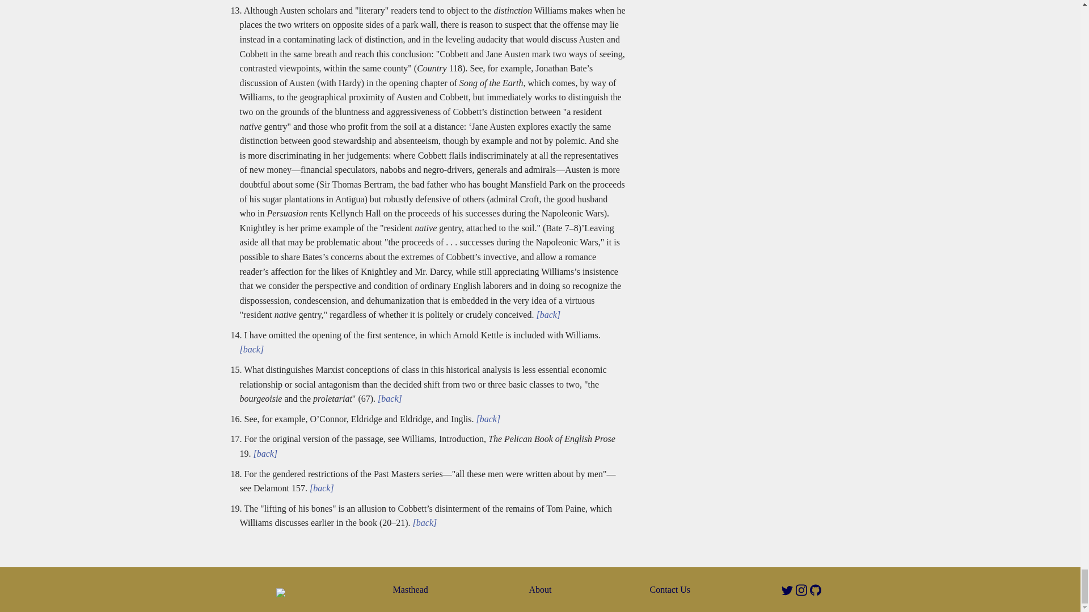 The height and width of the screenshot is (612, 1089). I want to click on Go back to text, so click(264, 453).